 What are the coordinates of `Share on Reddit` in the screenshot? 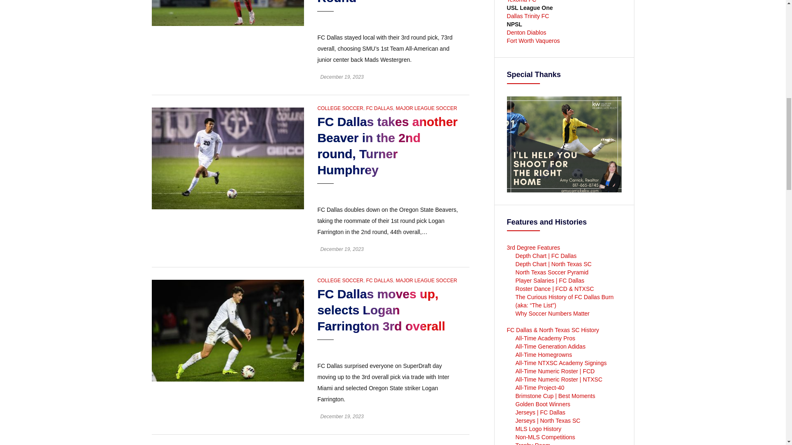 It's located at (450, 191).